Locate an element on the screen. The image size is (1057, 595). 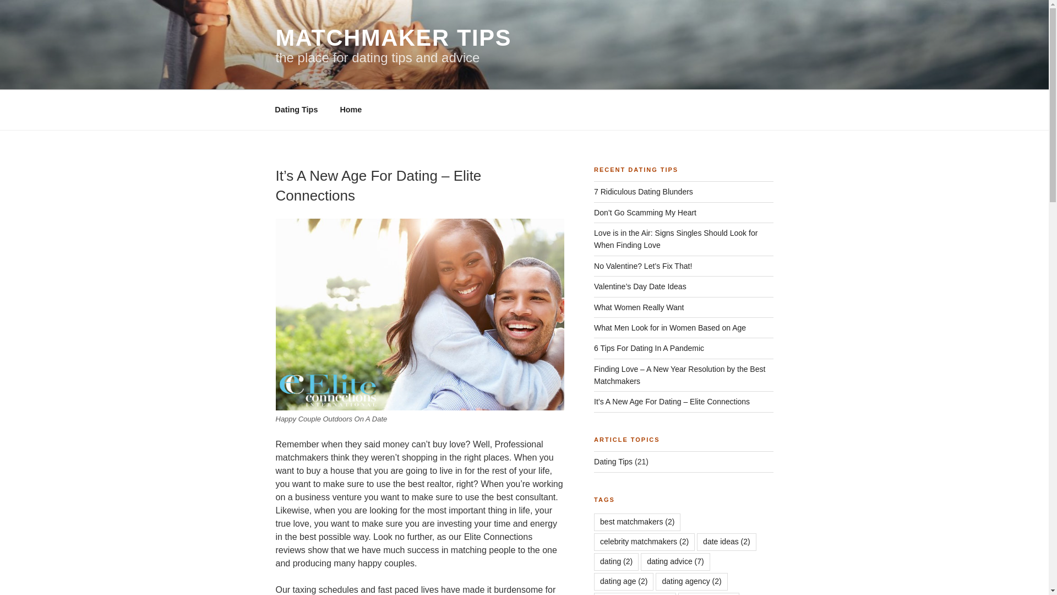
6 Tips For Dating In A Pandemic is located at coordinates (649, 348).